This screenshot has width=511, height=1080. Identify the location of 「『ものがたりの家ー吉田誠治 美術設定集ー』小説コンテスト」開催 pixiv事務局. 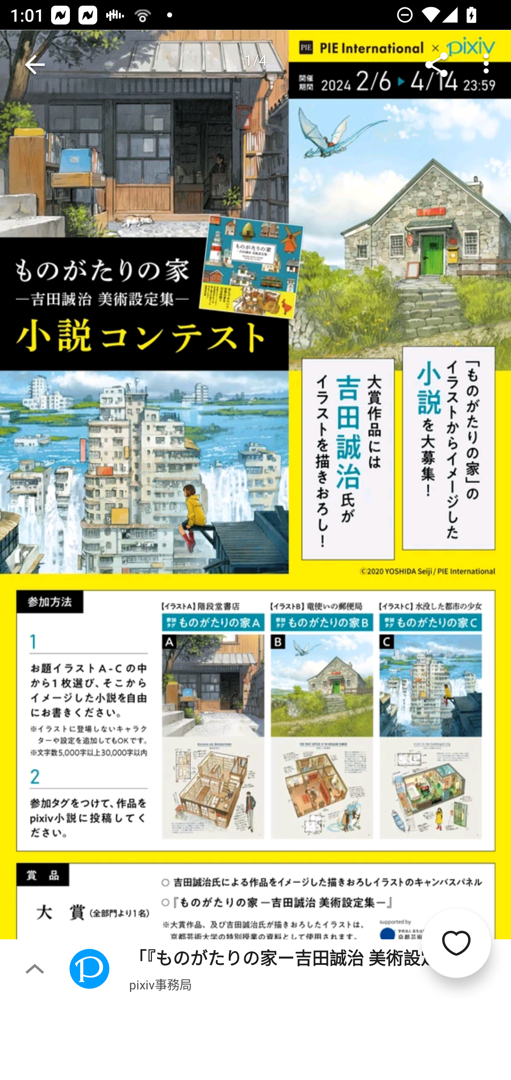
(290, 968).